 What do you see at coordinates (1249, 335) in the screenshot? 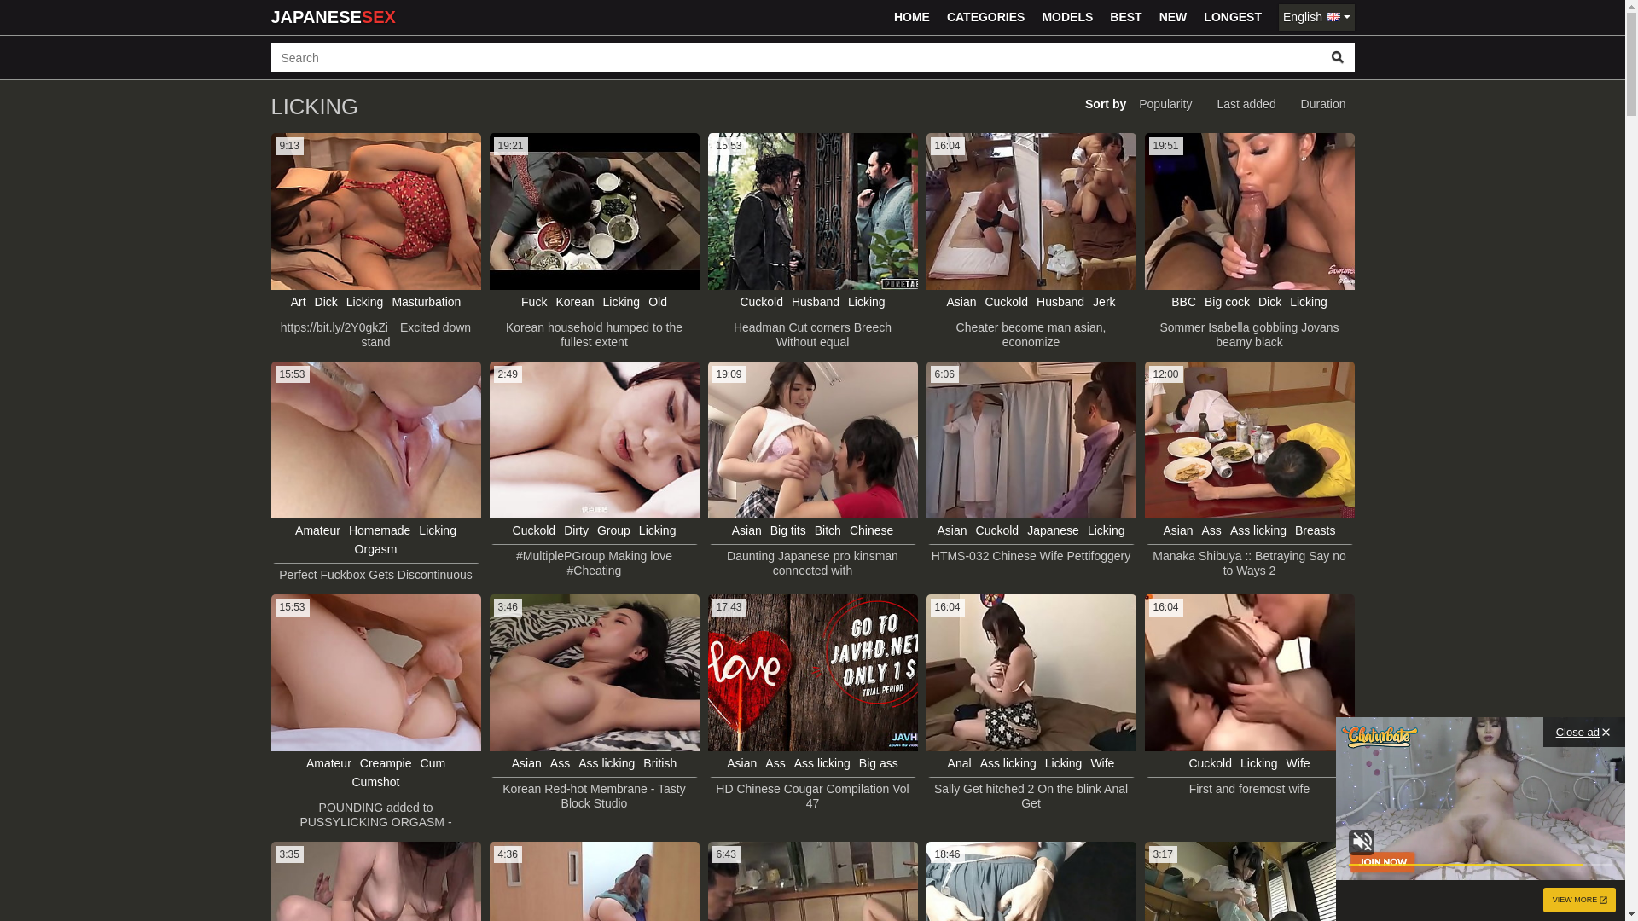
I see `Sommer Isabella gobbling Jovans beamy black` at bounding box center [1249, 335].